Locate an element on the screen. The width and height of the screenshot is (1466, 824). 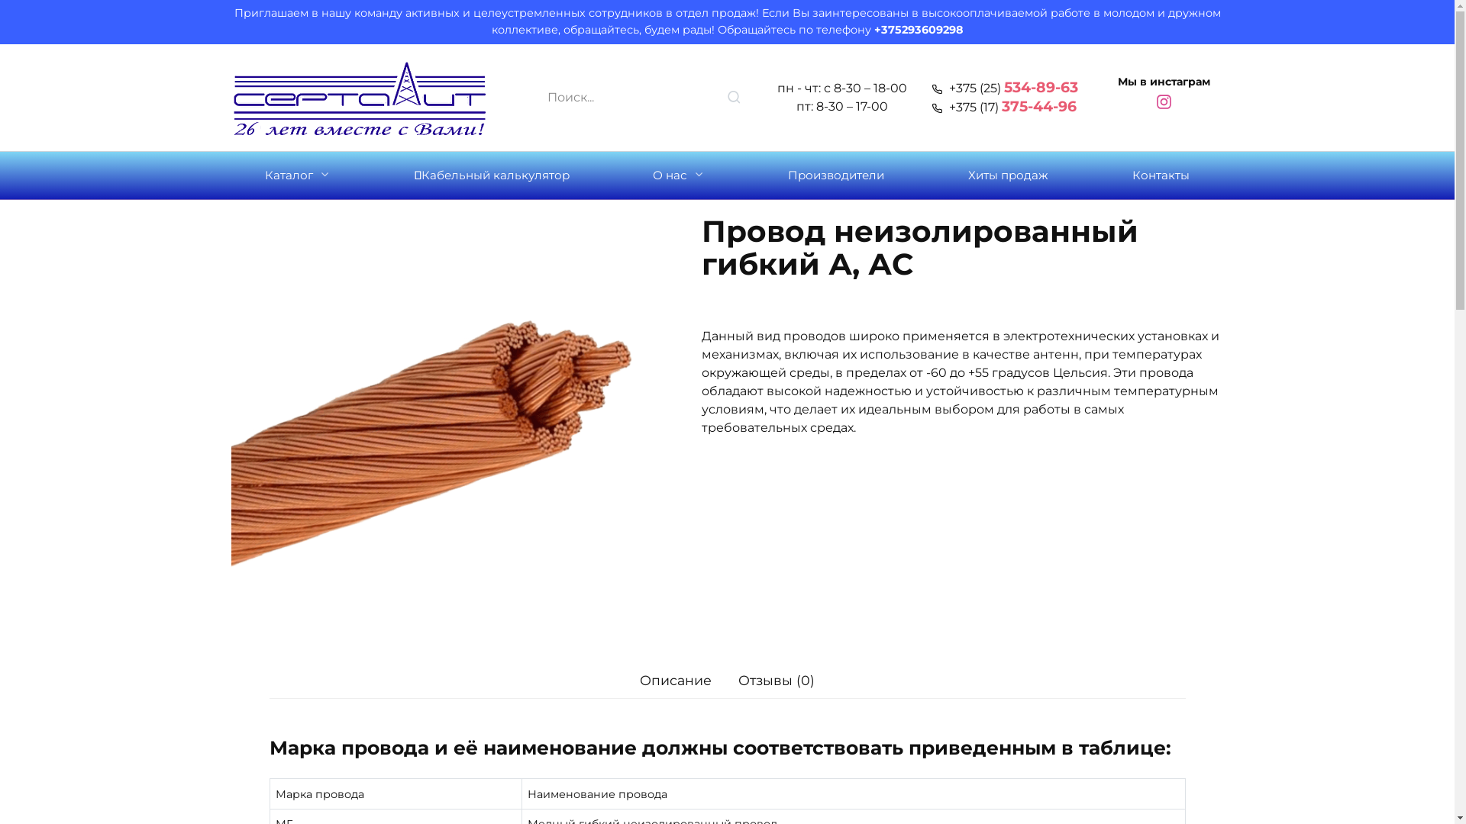
+375 (17) 375-44-96 is located at coordinates (1003, 107).